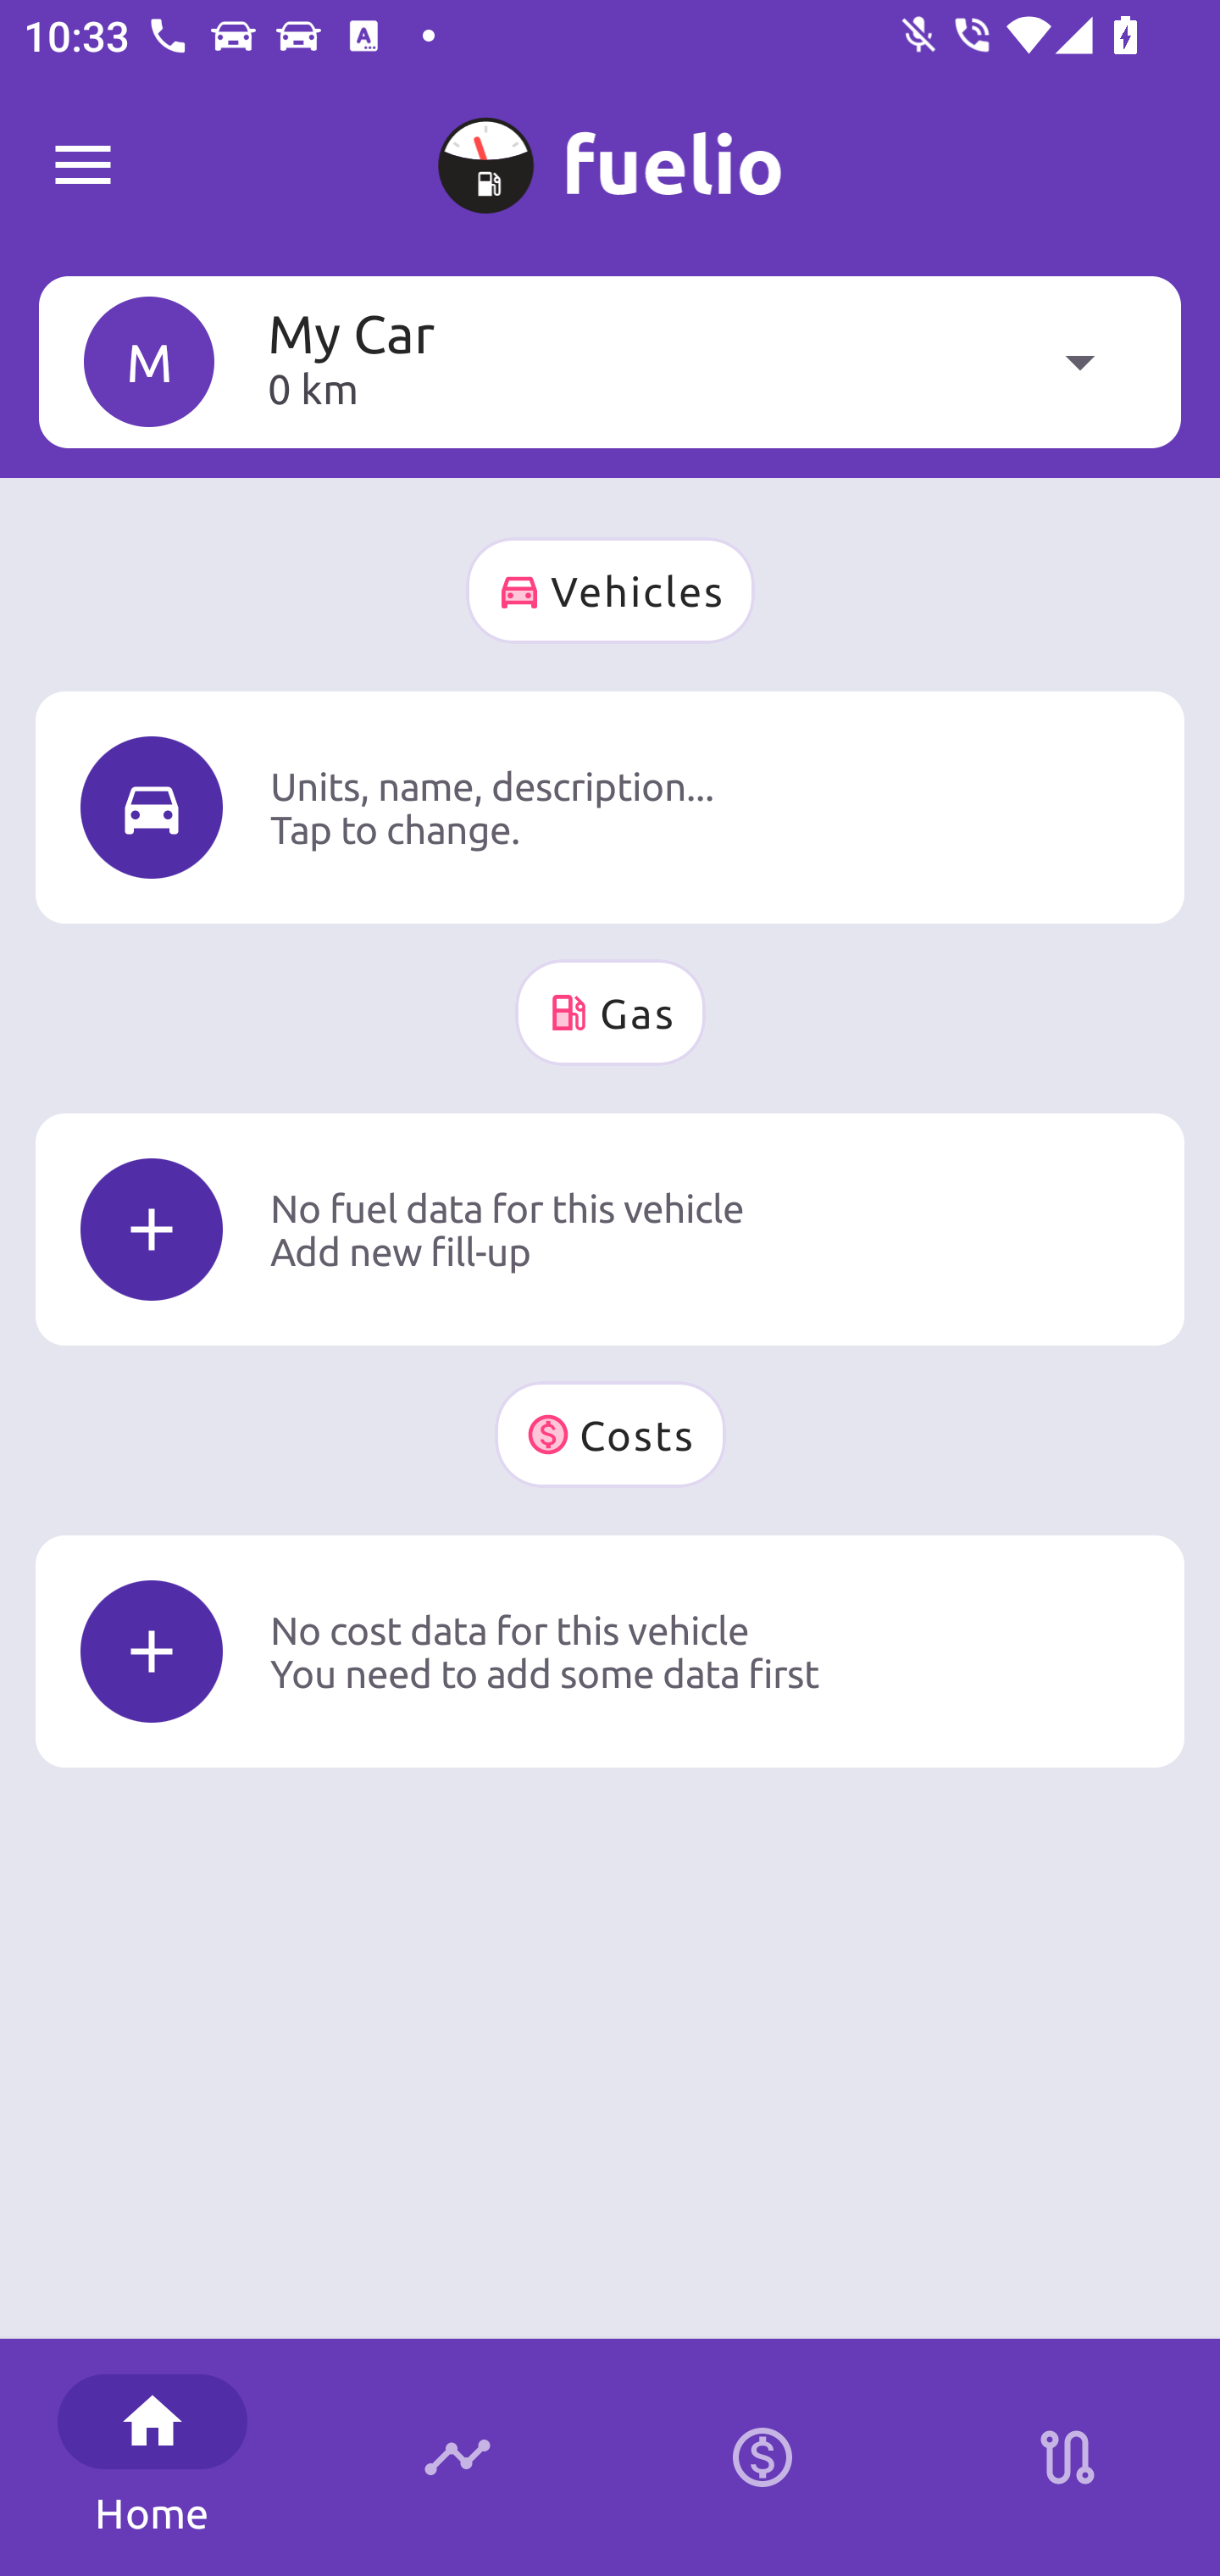 This screenshot has height=2576, width=1220. I want to click on Icon, so click(152, 1651).